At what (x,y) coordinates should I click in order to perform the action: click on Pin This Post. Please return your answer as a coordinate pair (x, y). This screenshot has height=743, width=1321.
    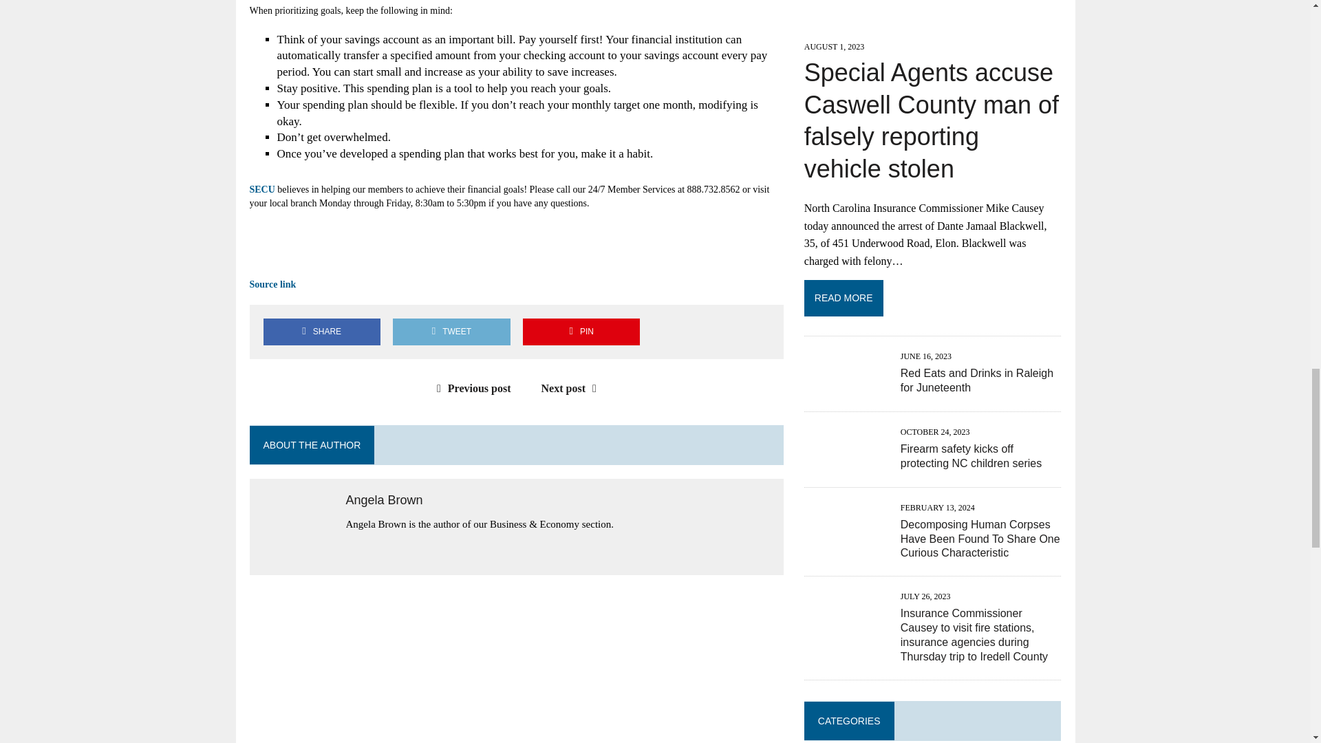
    Looking at the image, I should click on (581, 332).